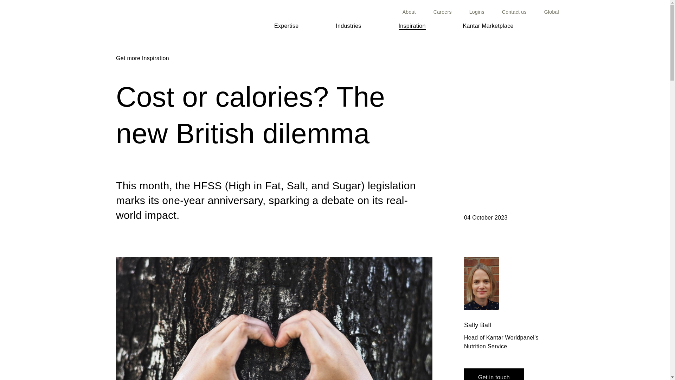 The height and width of the screenshot is (380, 675). I want to click on Logins, so click(477, 12).